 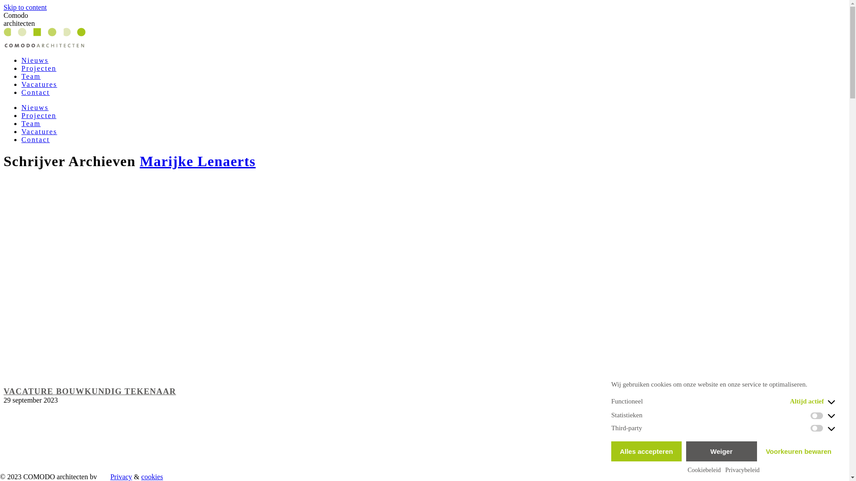 What do you see at coordinates (175, 276) in the screenshot?
I see `bouwkundig tekenaar` at bounding box center [175, 276].